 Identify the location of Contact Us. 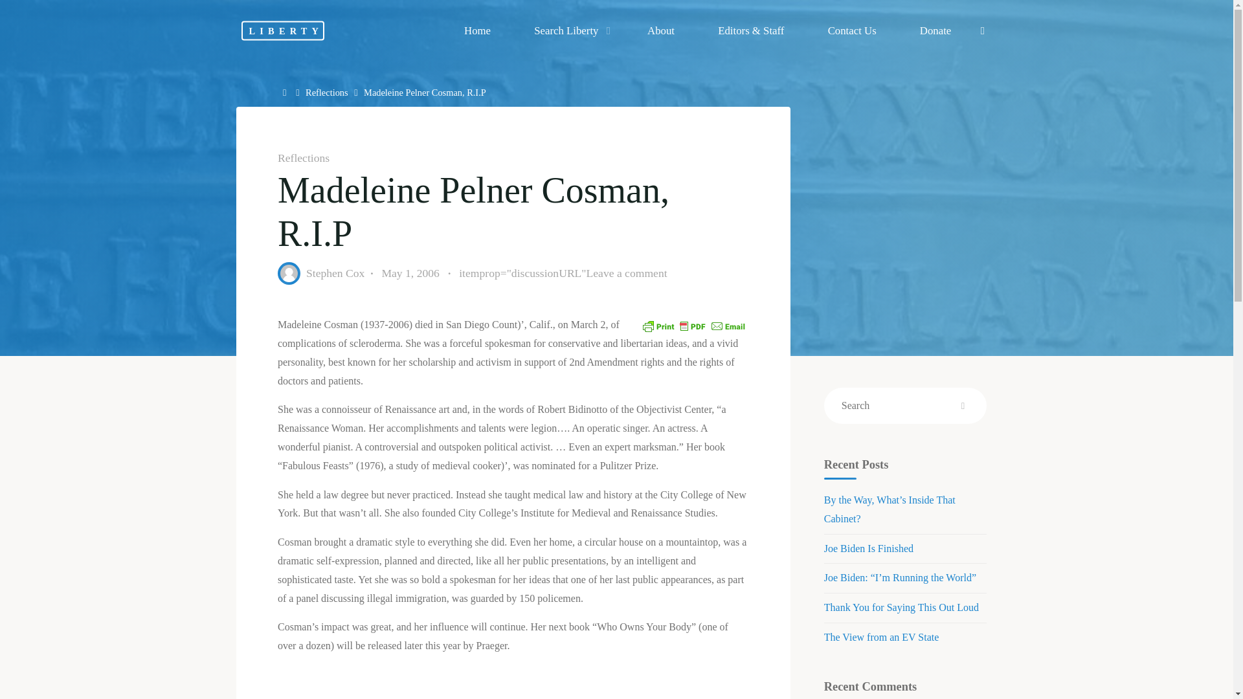
(851, 30).